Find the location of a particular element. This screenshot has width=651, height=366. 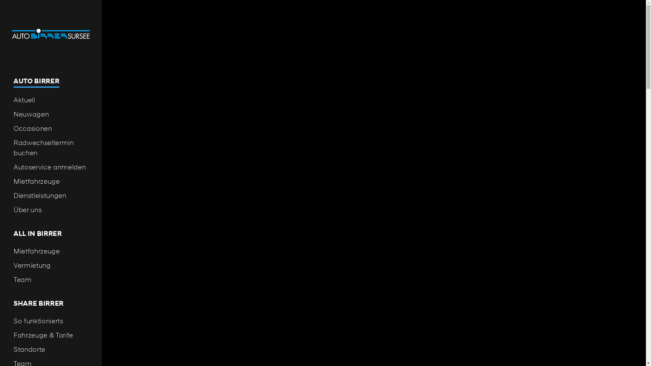

Vermietung is located at coordinates (51, 265).